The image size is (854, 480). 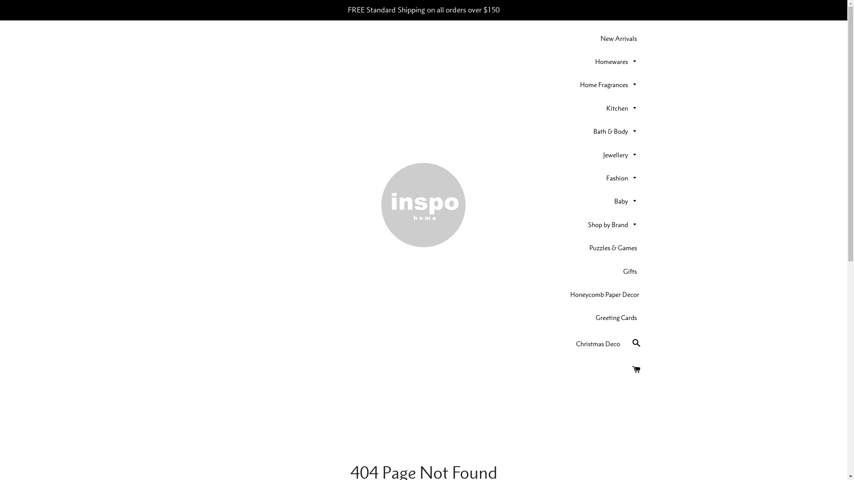 What do you see at coordinates (636, 370) in the screenshot?
I see `Cart` at bounding box center [636, 370].